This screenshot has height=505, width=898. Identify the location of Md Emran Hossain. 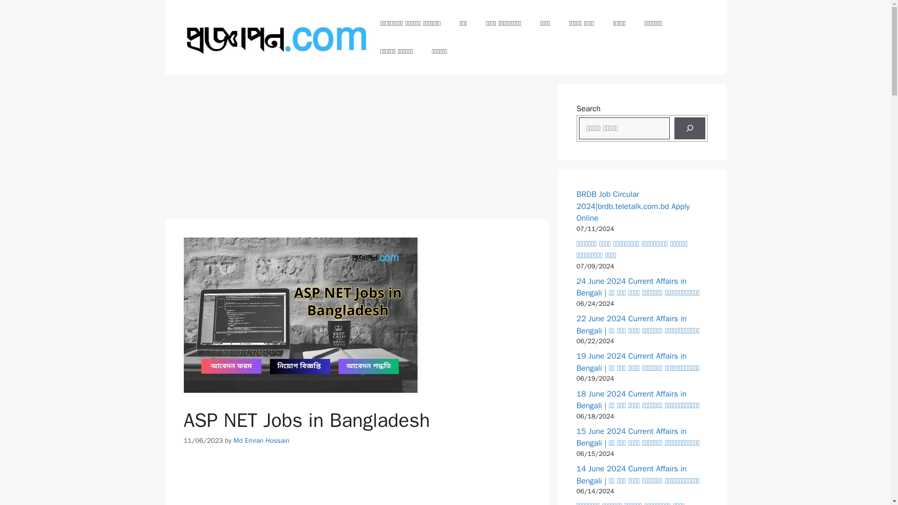
(261, 440).